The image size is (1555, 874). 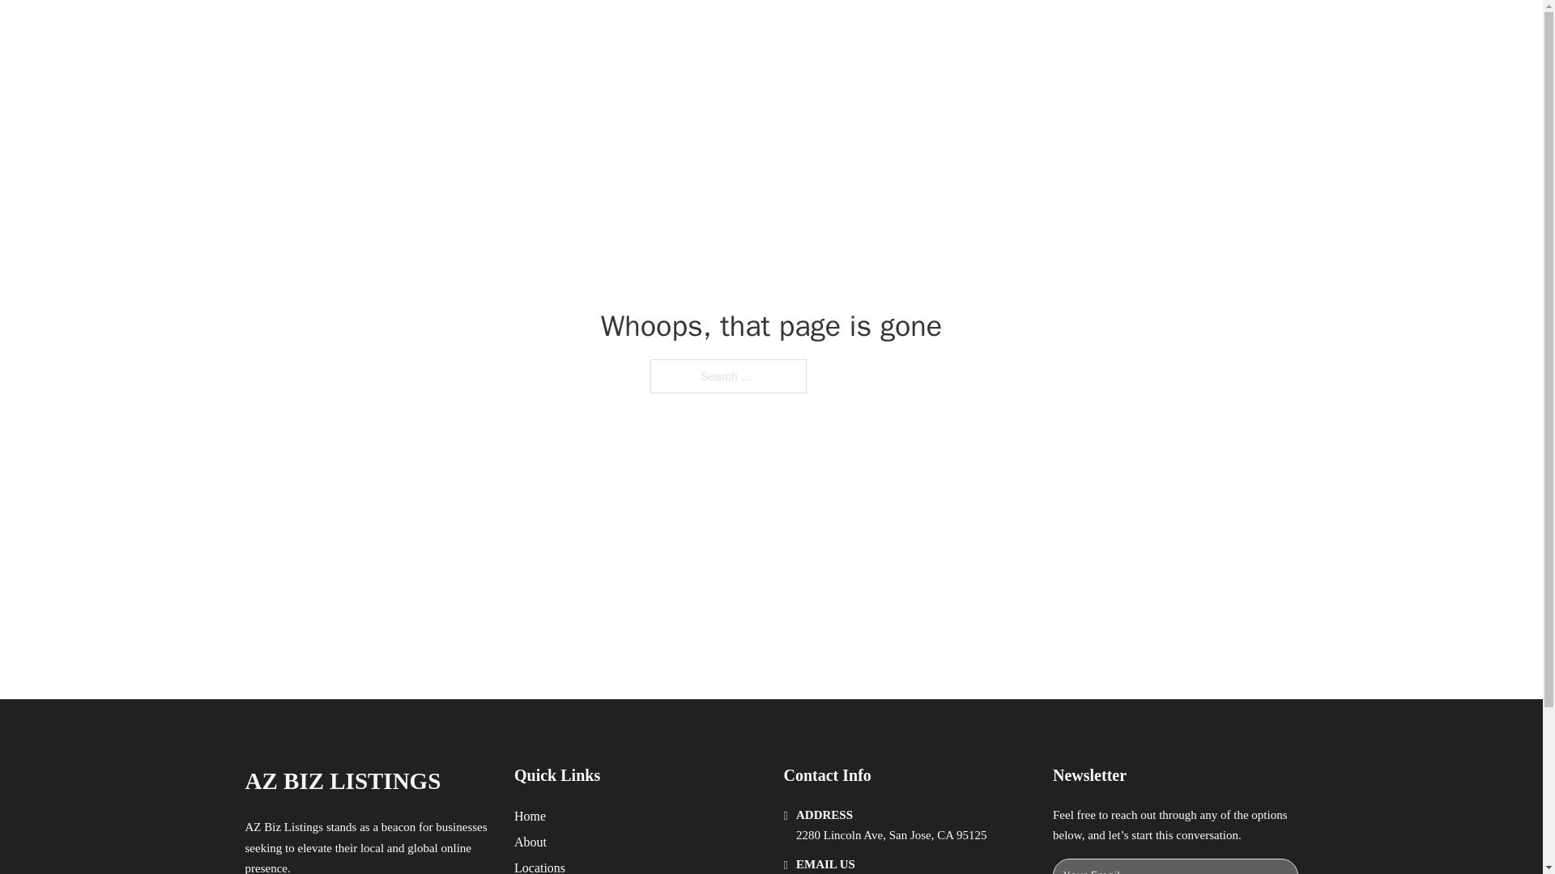 I want to click on AZ BIZ LISTINGS, so click(x=420, y=31).